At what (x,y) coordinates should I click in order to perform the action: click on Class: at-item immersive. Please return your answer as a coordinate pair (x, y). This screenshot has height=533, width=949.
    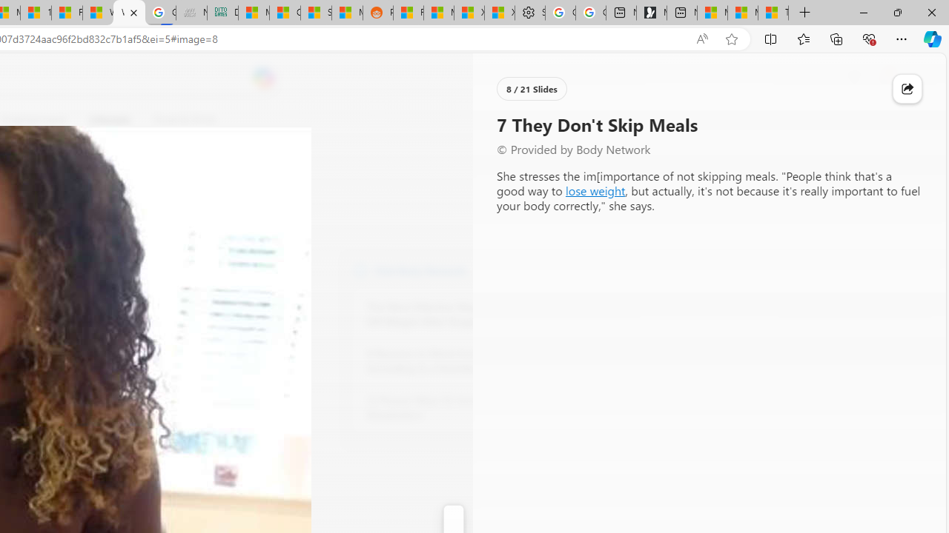
    Looking at the image, I should click on (907, 89).